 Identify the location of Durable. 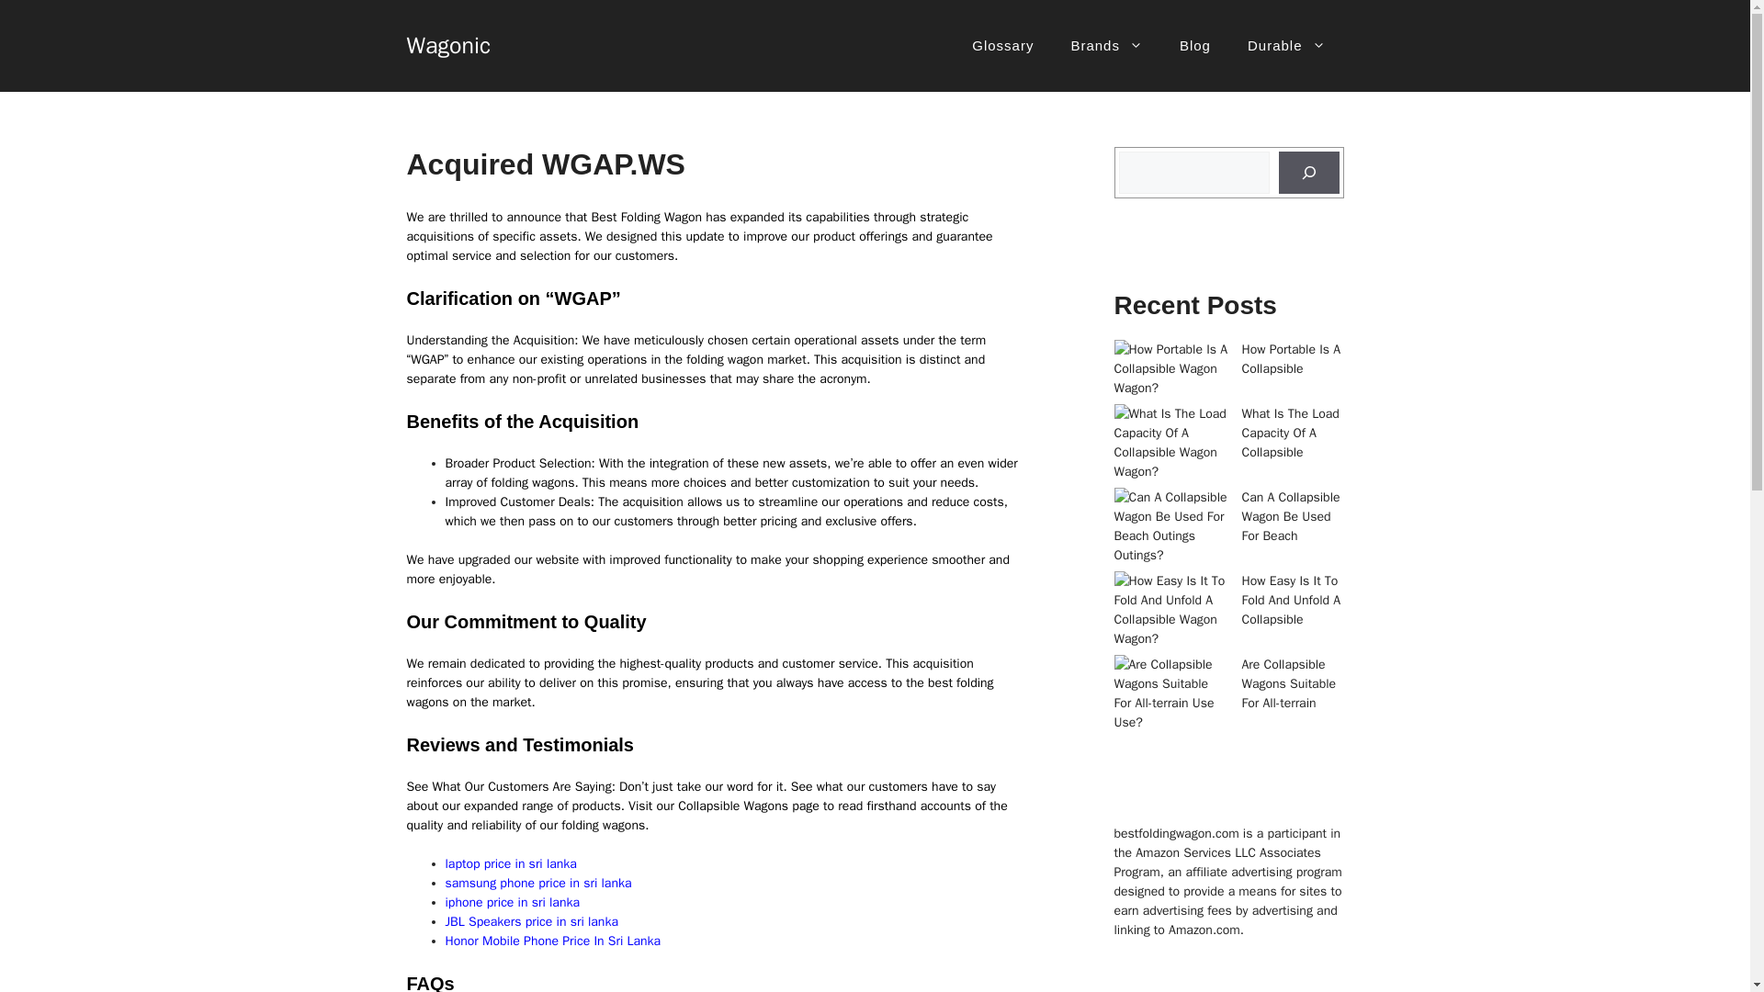
(1286, 46).